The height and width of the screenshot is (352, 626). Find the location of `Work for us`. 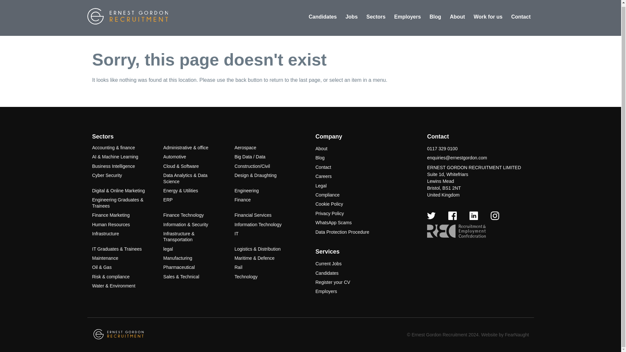

Work for us is located at coordinates (488, 17).